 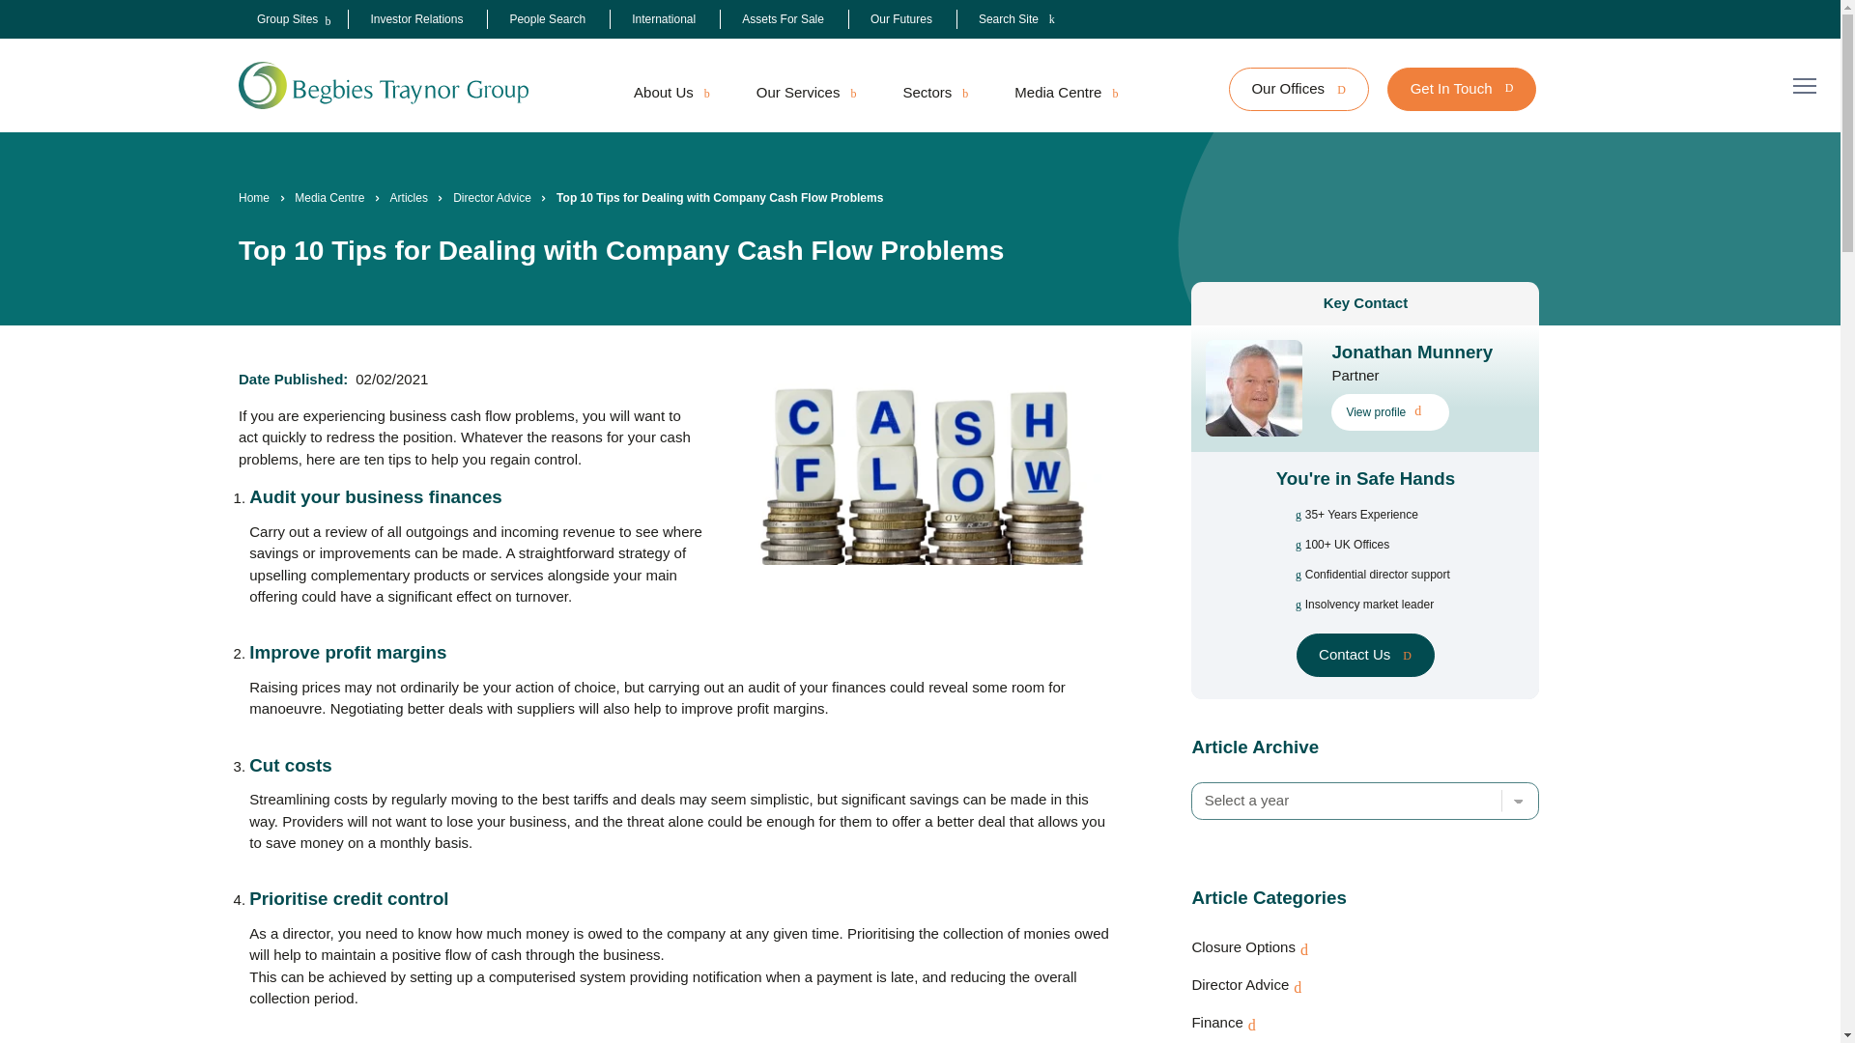 I want to click on About Us, so click(x=671, y=93).